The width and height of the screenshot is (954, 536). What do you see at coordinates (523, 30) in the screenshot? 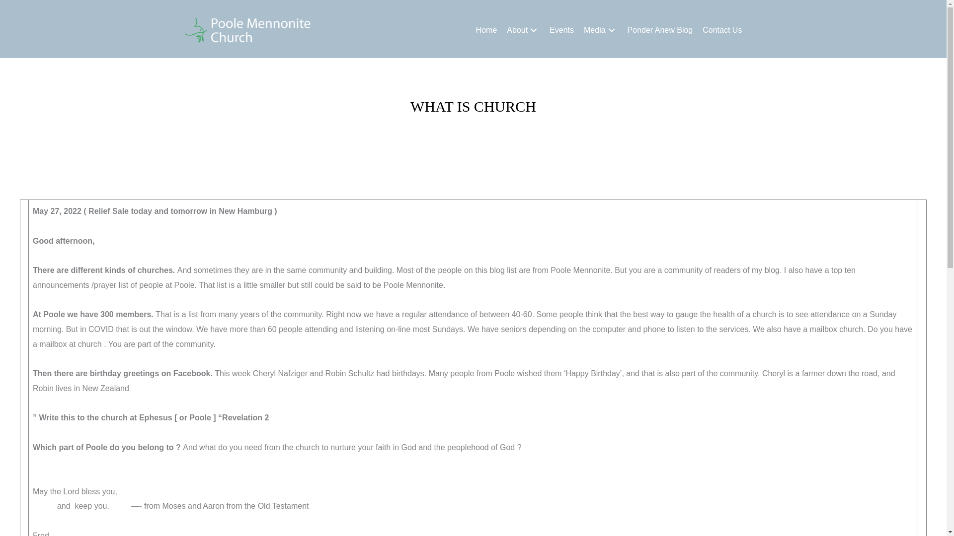
I see `About` at bounding box center [523, 30].